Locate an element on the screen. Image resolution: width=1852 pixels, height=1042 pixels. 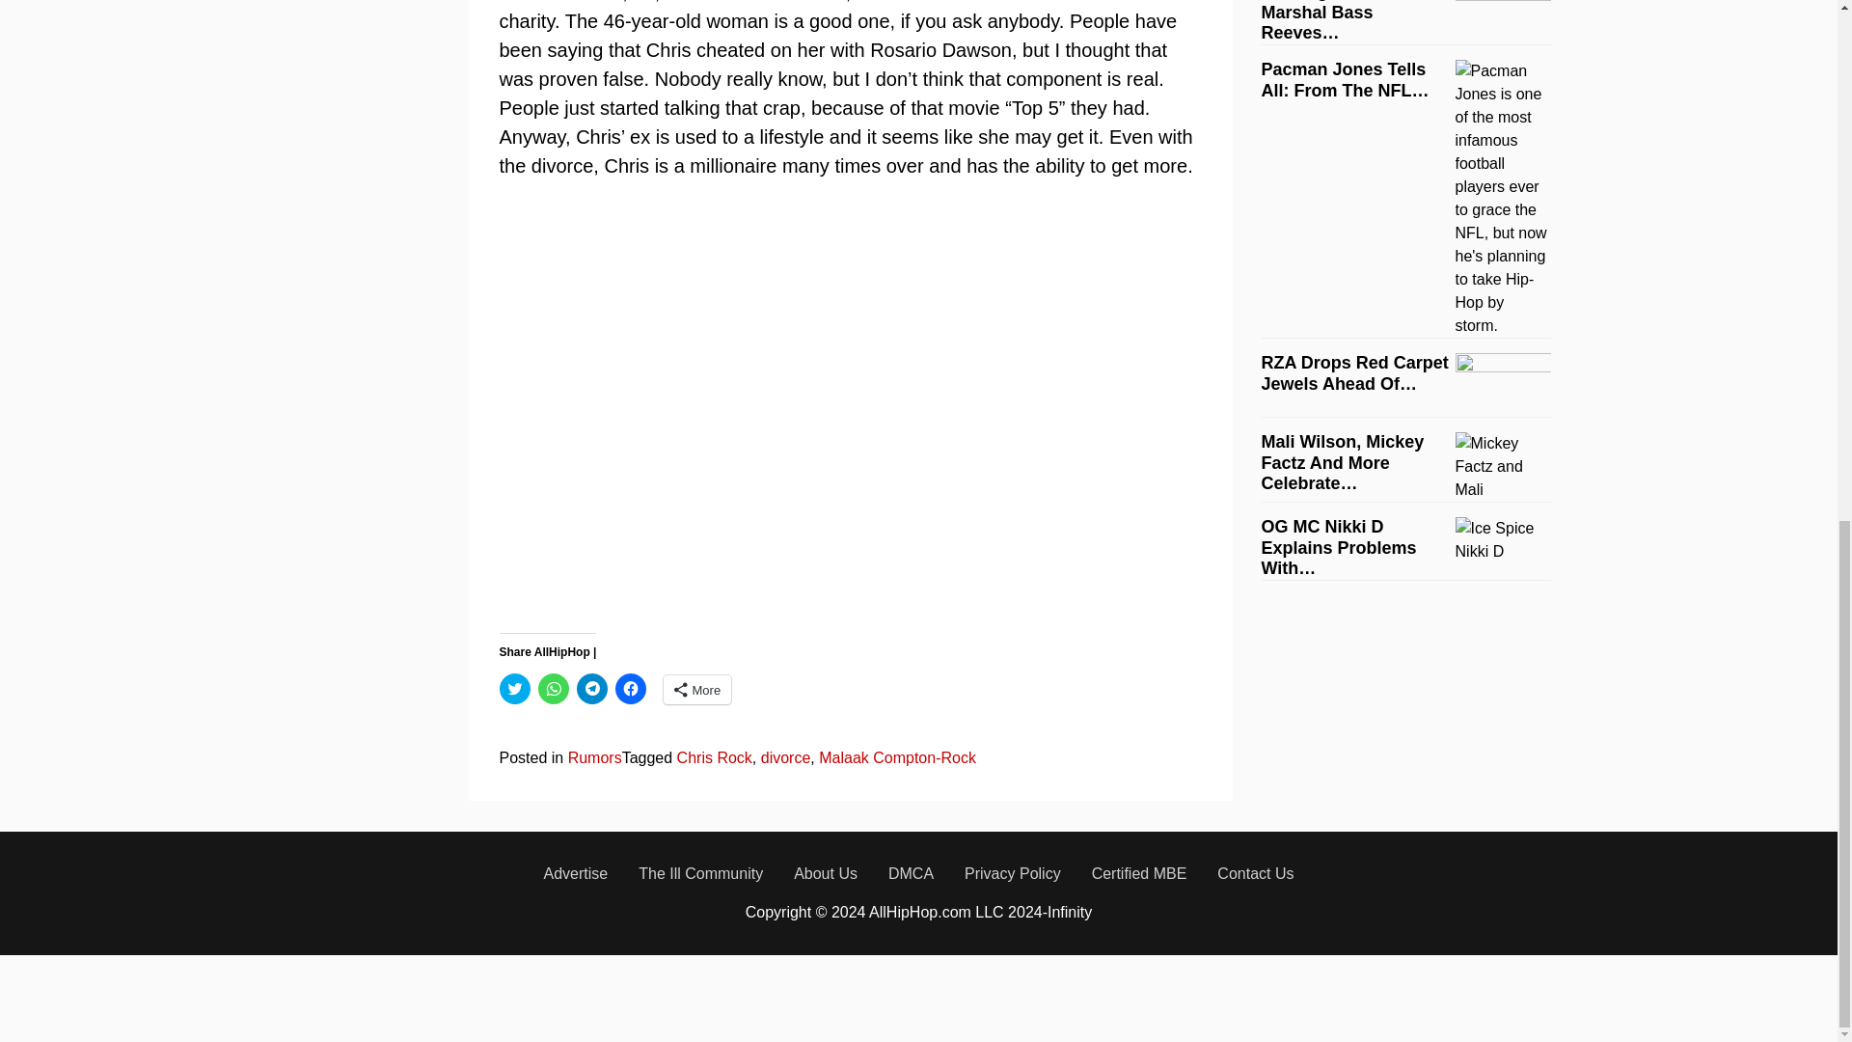
Click to share on Facebook is located at coordinates (631, 689).